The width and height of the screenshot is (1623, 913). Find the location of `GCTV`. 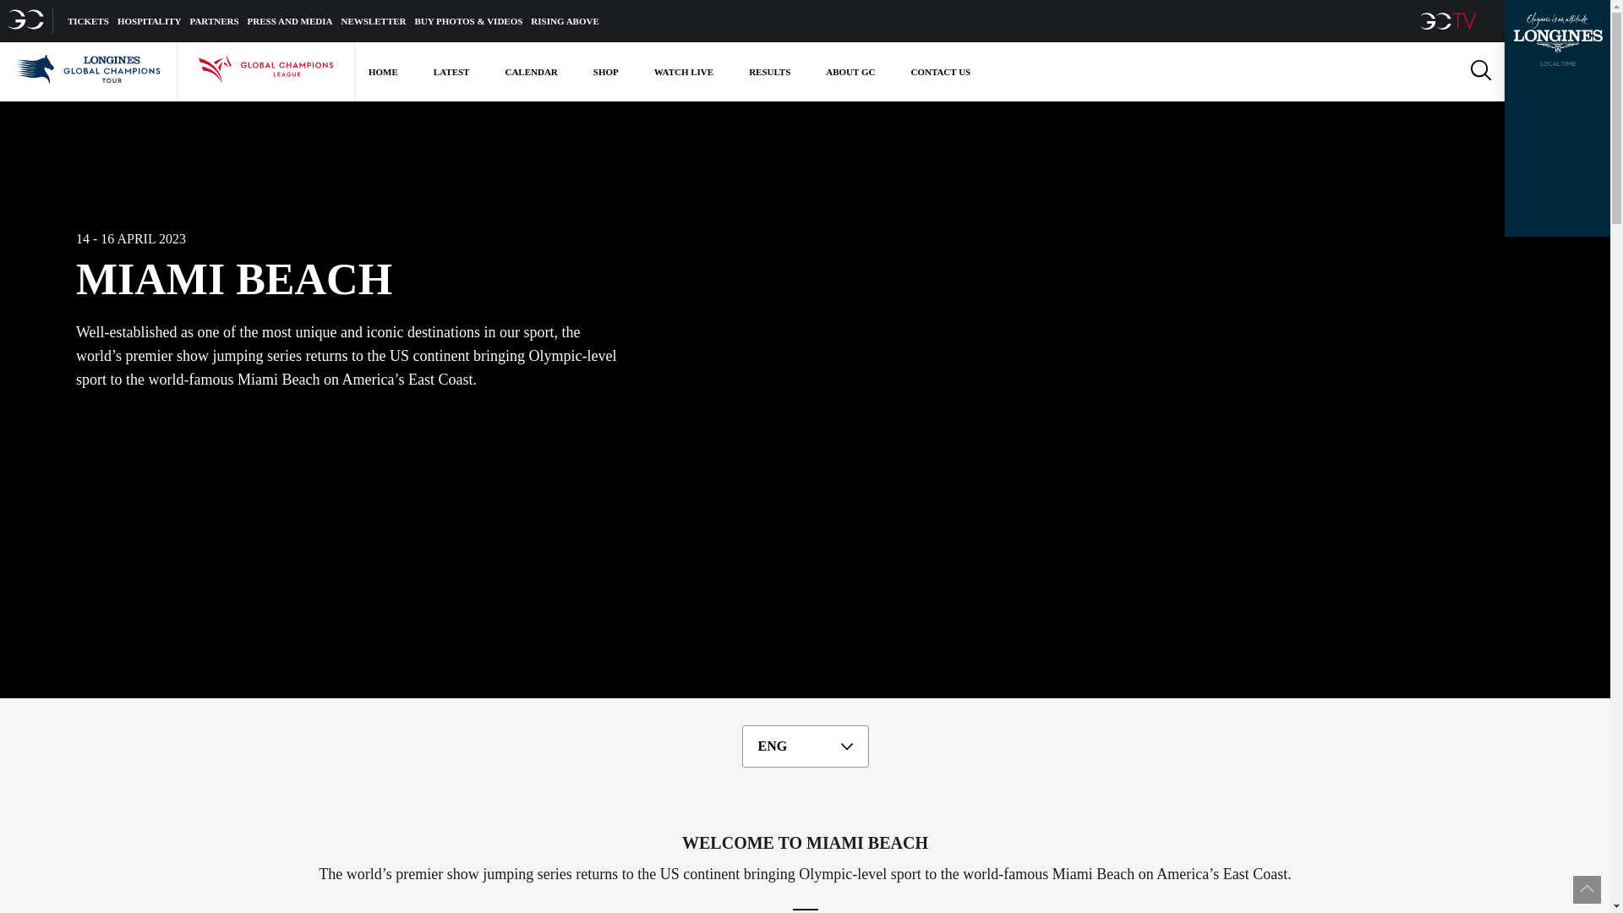

GCTV is located at coordinates (1451, 20).